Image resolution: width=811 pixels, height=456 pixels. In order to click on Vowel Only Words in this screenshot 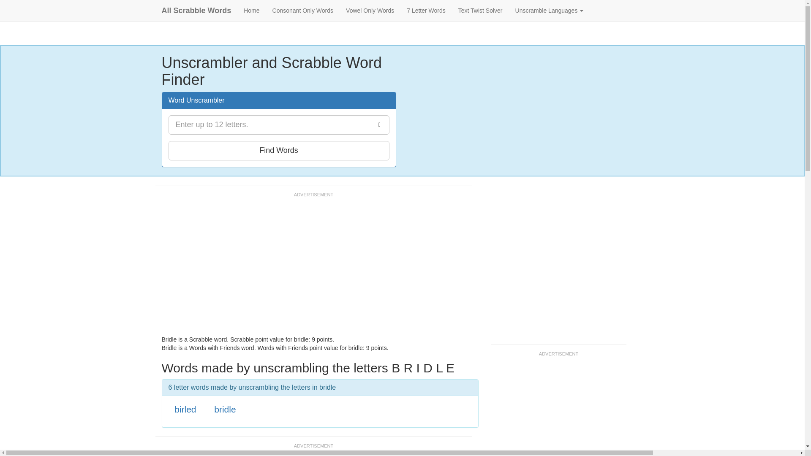, I will do `click(370, 10)`.